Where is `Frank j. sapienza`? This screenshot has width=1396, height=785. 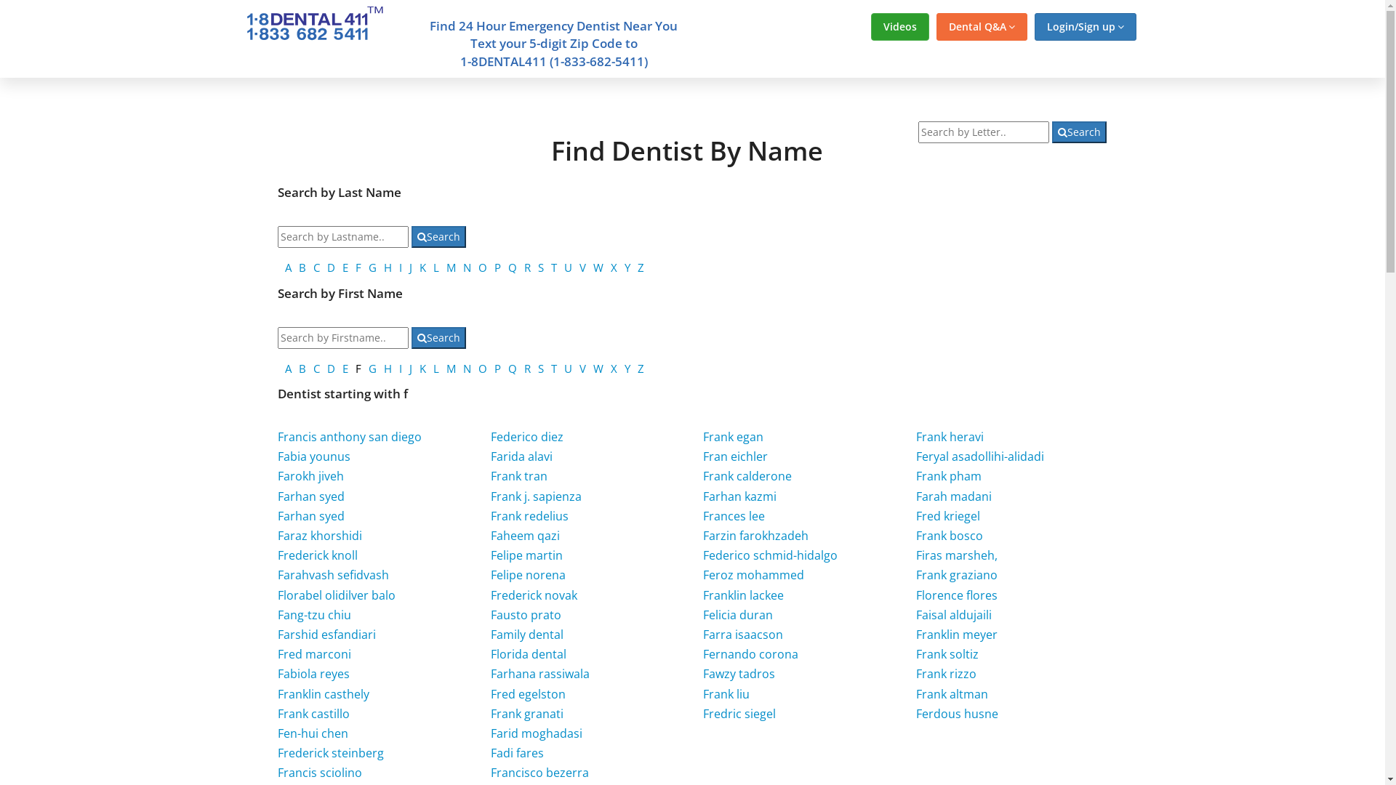 Frank j. sapienza is located at coordinates (537, 496).